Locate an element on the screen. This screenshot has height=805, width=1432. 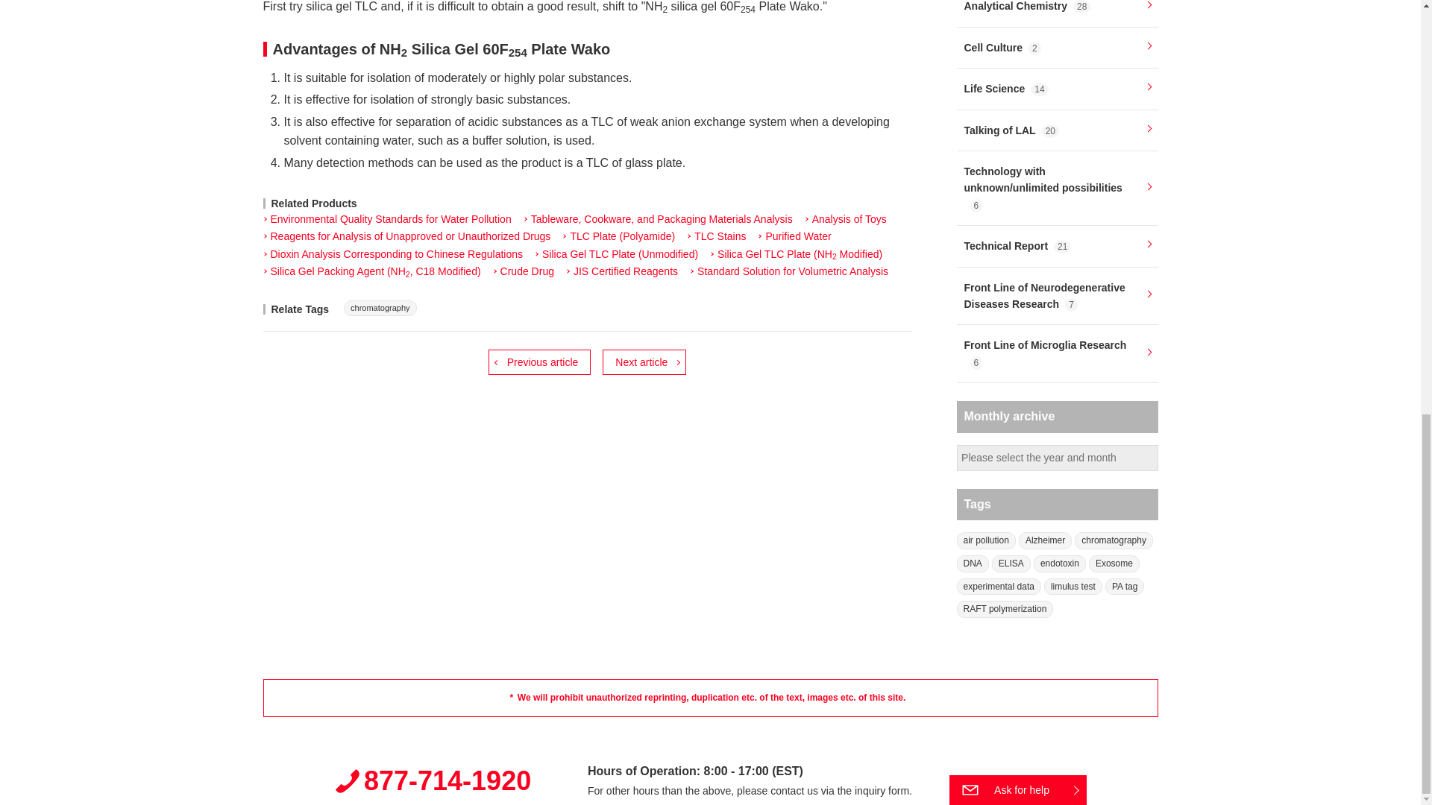
Tableware, Cookware, and Packaging Materials Analysis is located at coordinates (658, 219).